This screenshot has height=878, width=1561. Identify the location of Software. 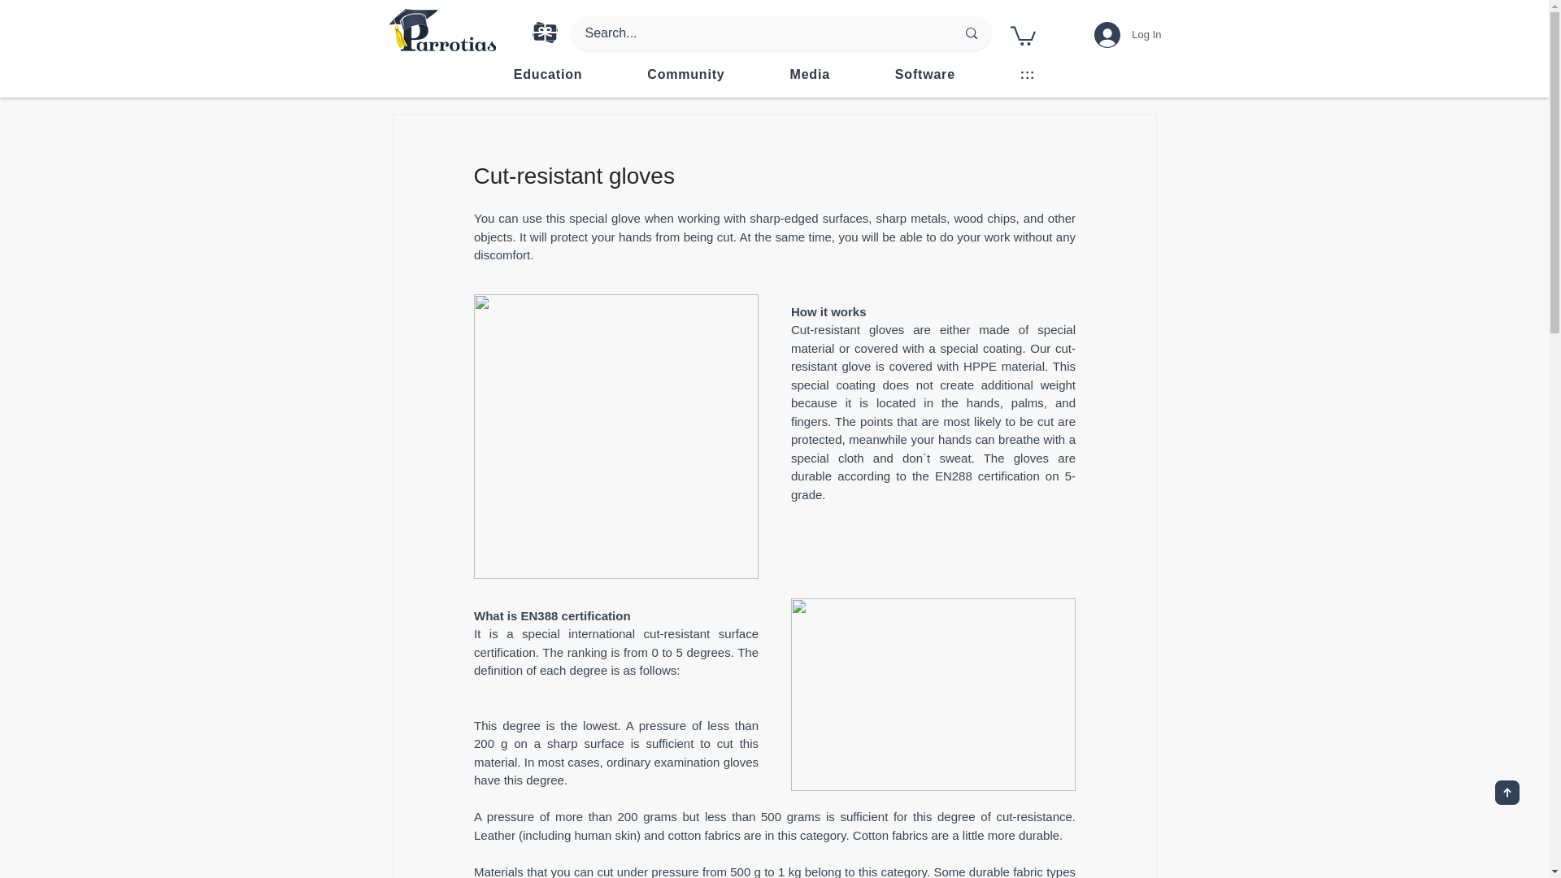
(774, 75).